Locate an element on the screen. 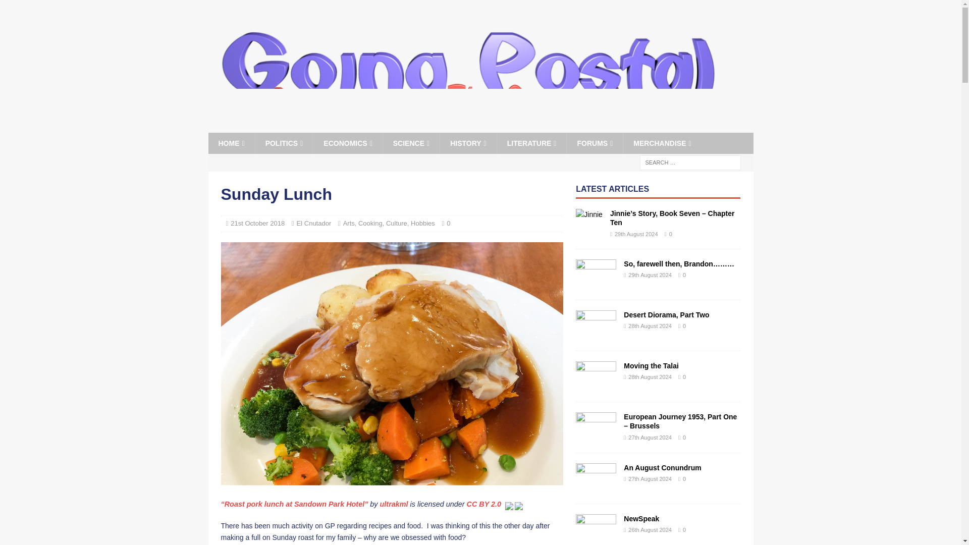 Image resolution: width=969 pixels, height=545 pixels. ECONOMICS is located at coordinates (347, 143).